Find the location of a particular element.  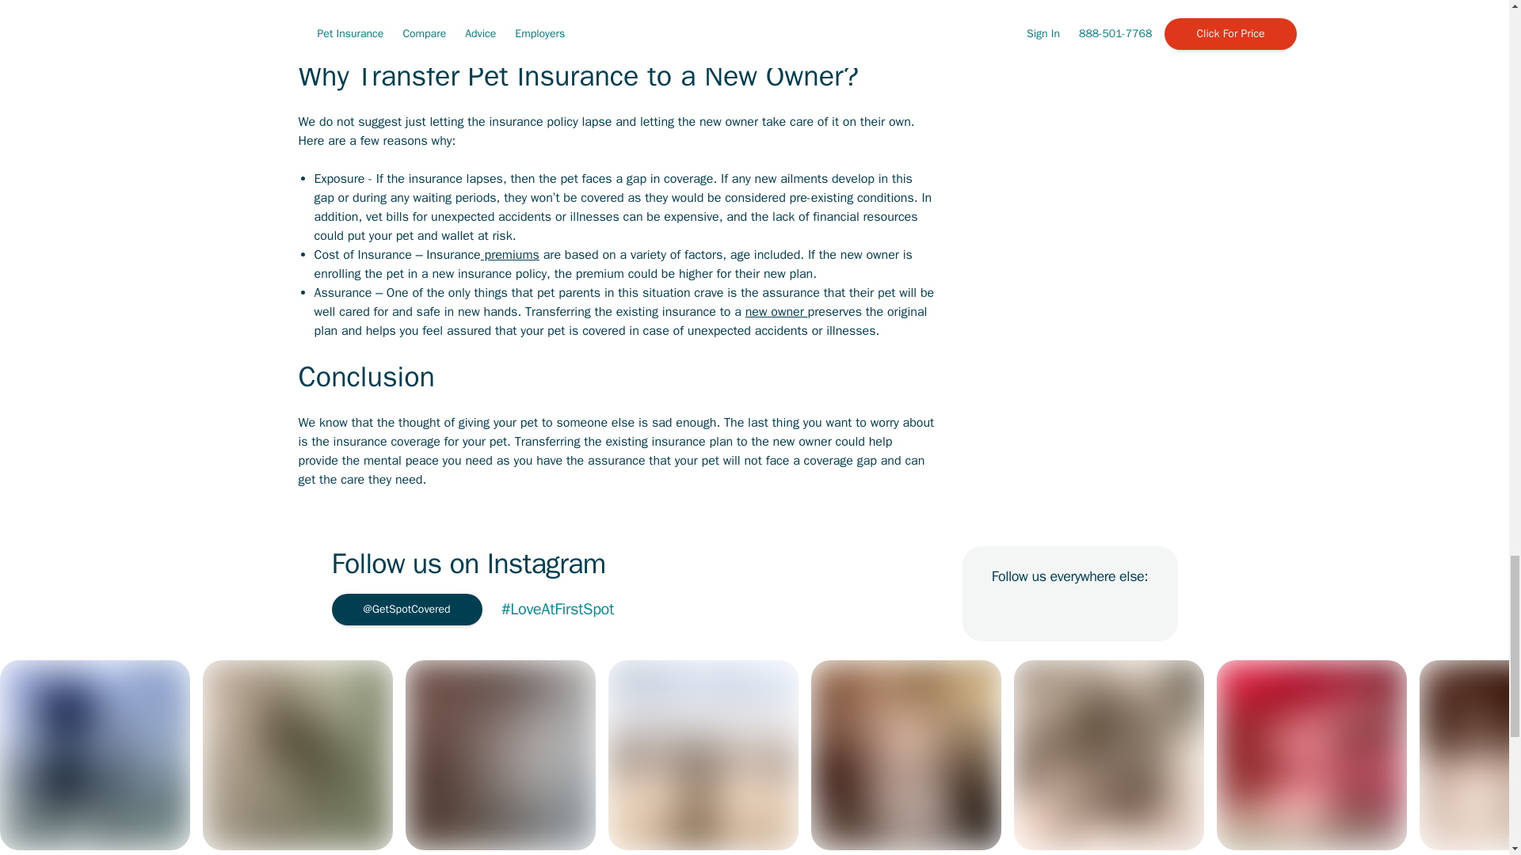

Spot on TikTok is located at coordinates (1069, 610).